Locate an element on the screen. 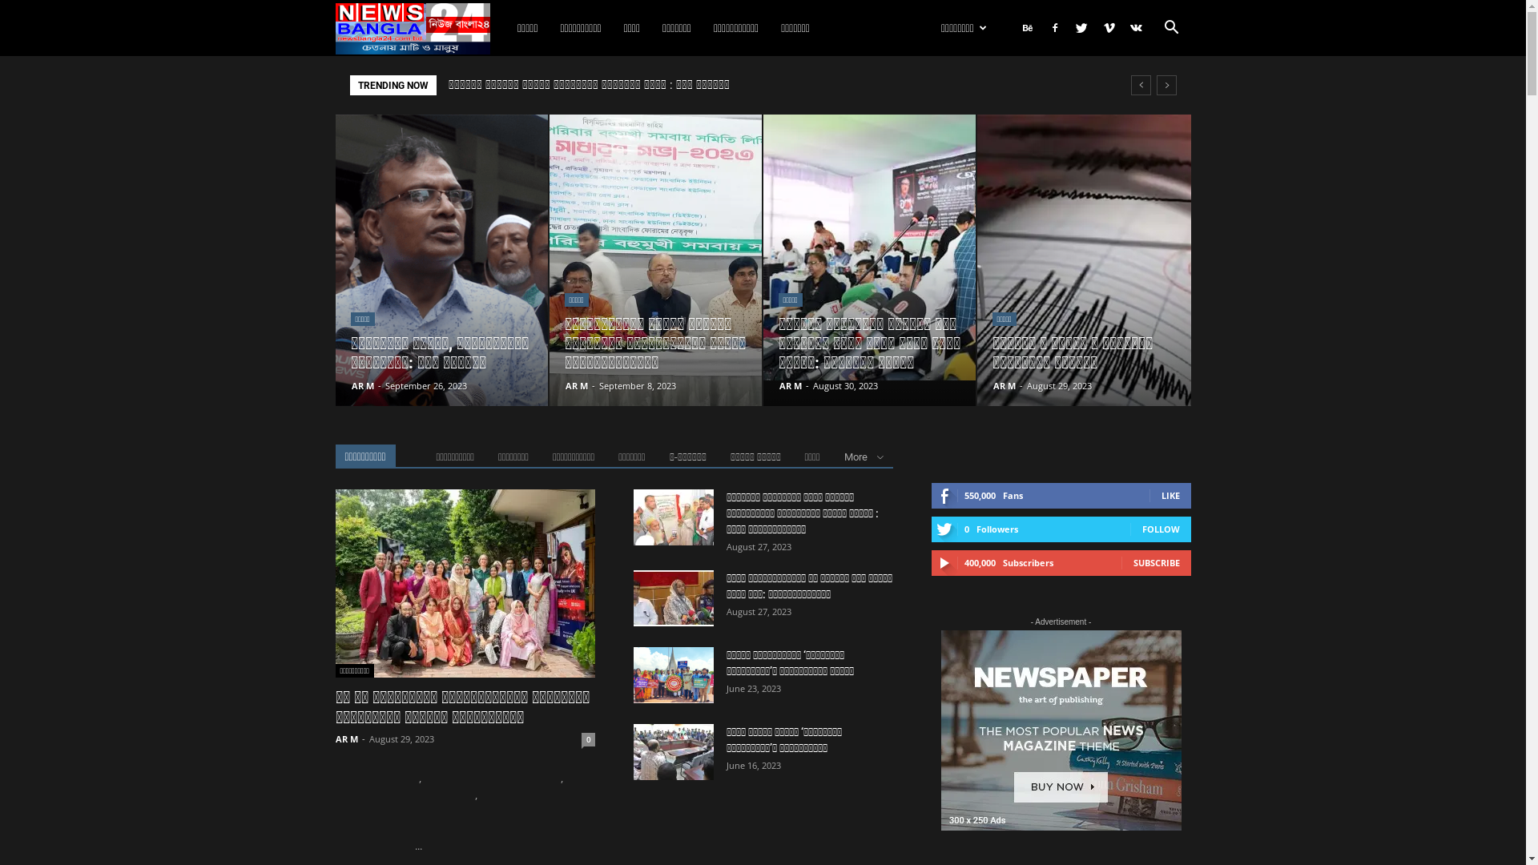 The image size is (1538, 865). FOLLOW is located at coordinates (1162, 529).